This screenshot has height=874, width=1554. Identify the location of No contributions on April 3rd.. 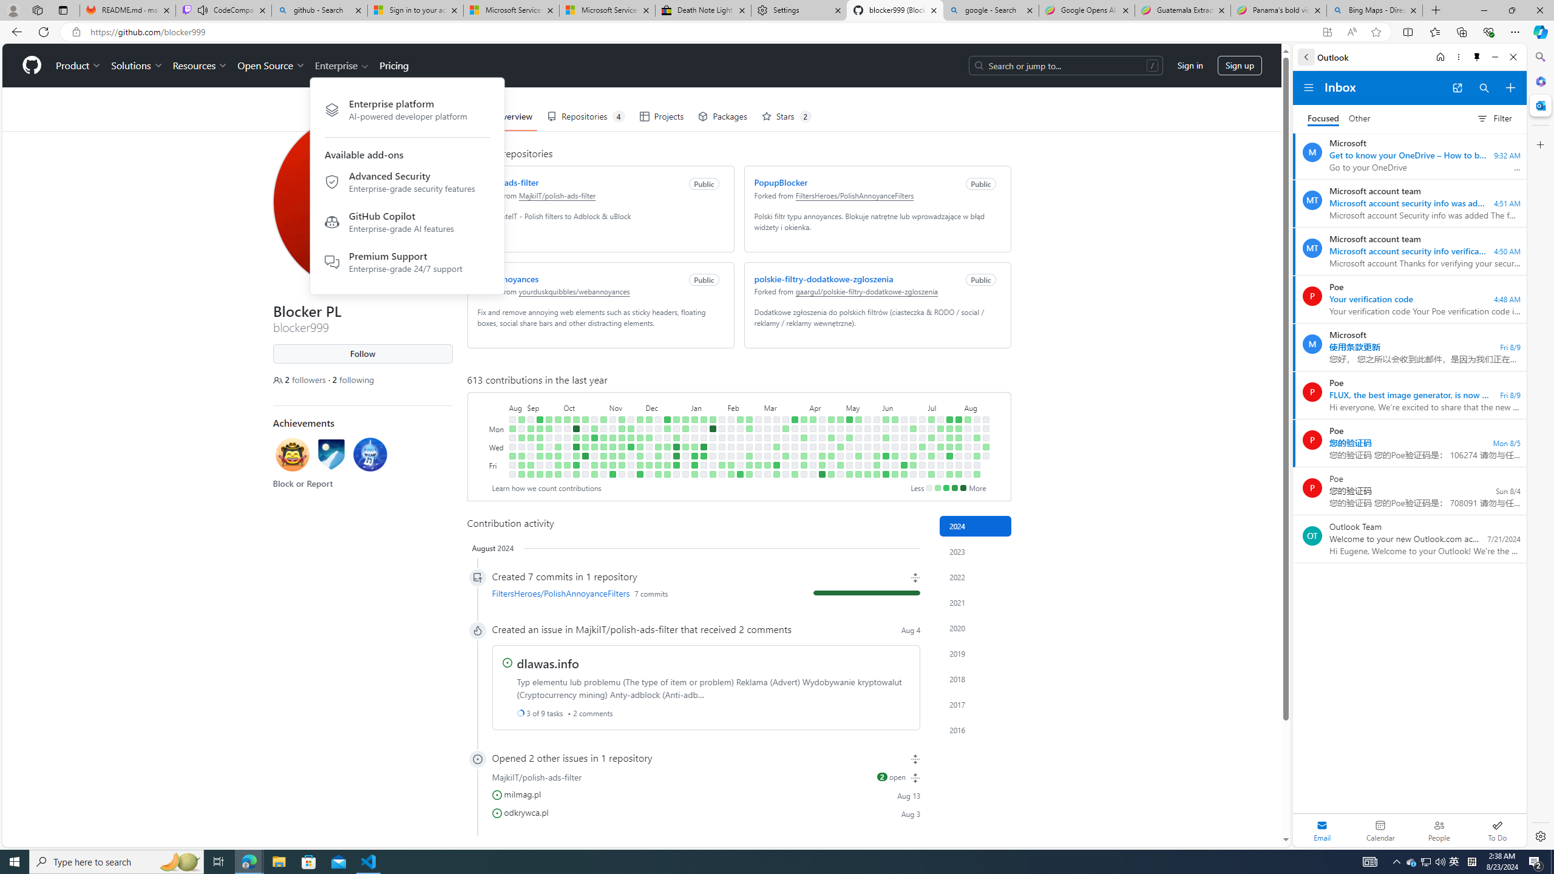
(804, 447).